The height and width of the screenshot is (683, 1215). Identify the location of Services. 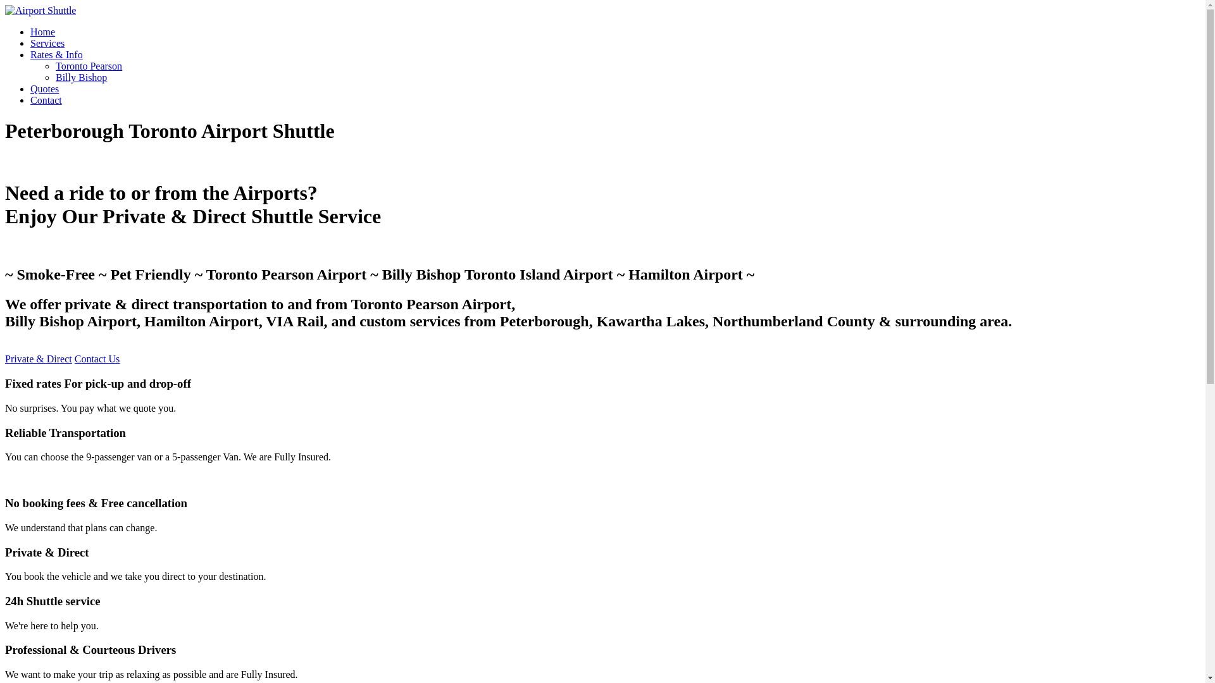
(47, 43).